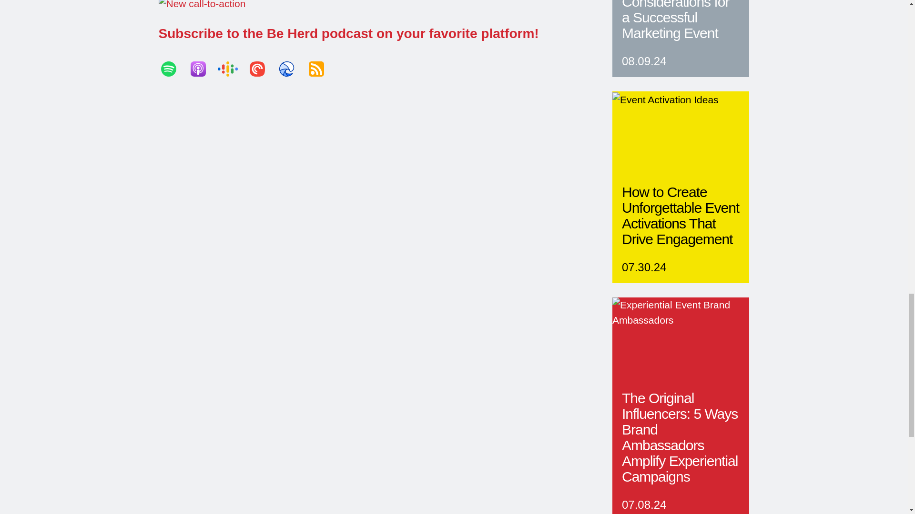  Describe the element at coordinates (320, 69) in the screenshot. I see `RSS` at that location.